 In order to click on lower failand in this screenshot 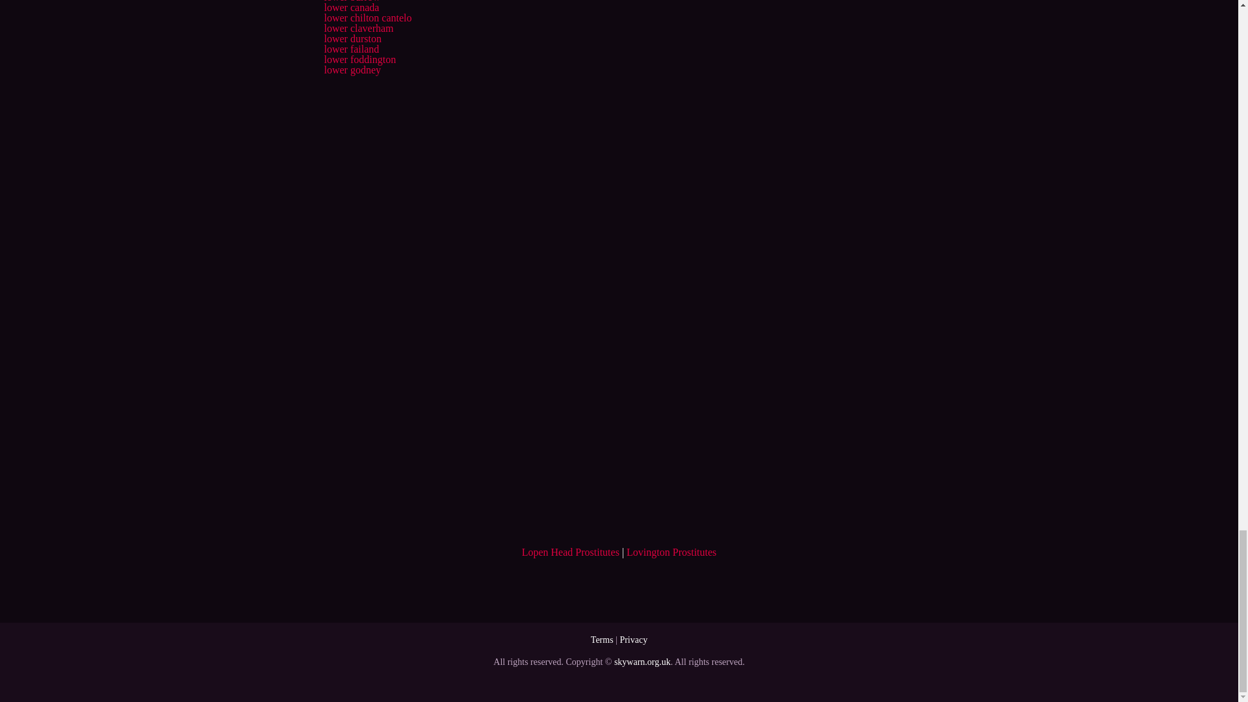, I will do `click(351, 49)`.